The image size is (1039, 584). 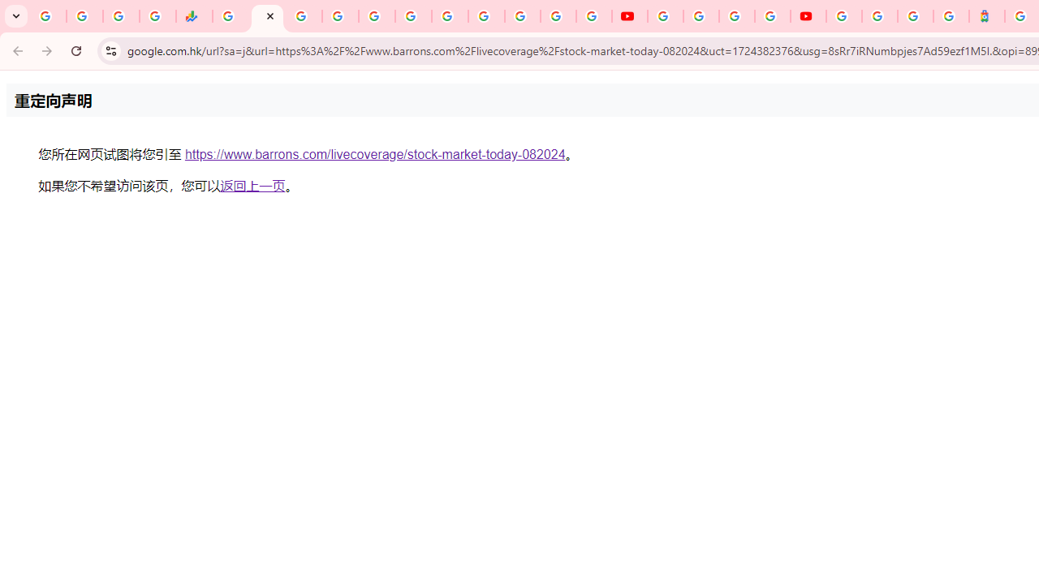 What do you see at coordinates (523, 16) in the screenshot?
I see `Sign in - Google Accounts` at bounding box center [523, 16].